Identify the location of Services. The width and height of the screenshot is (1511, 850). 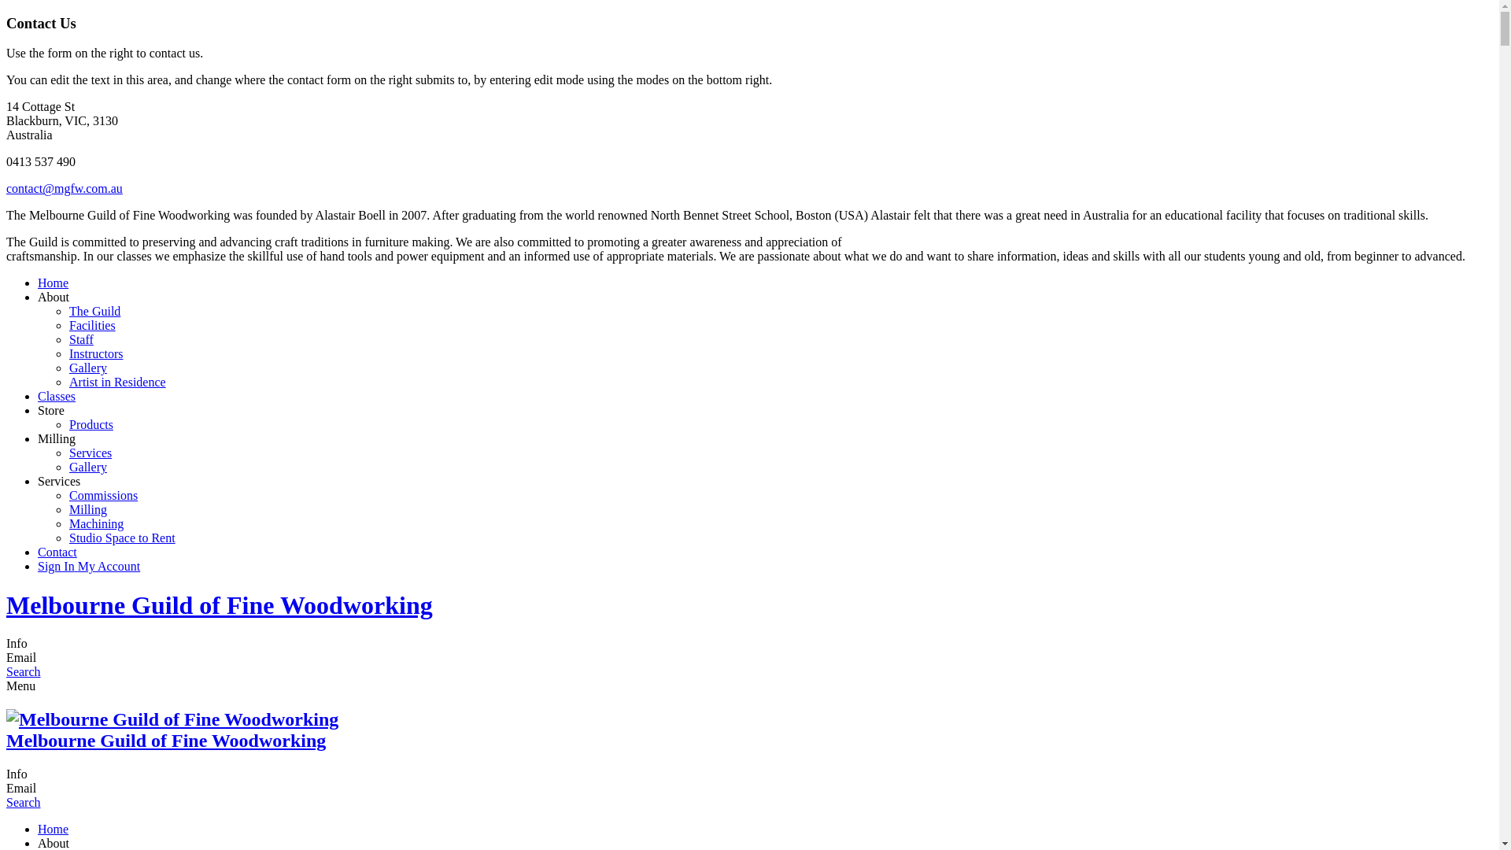
(59, 482).